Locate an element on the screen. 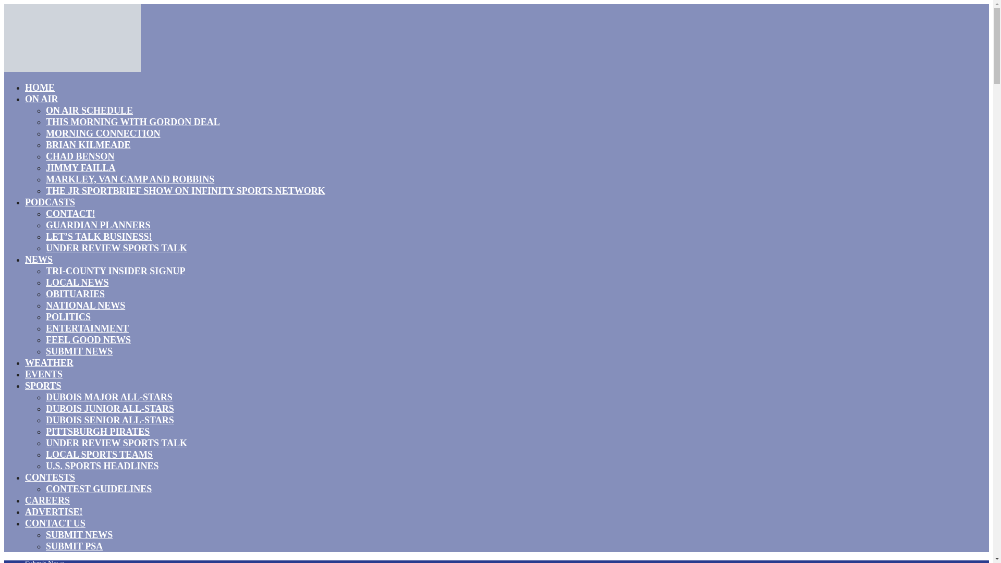 Image resolution: width=1001 pixels, height=563 pixels. HOME is located at coordinates (40, 88).